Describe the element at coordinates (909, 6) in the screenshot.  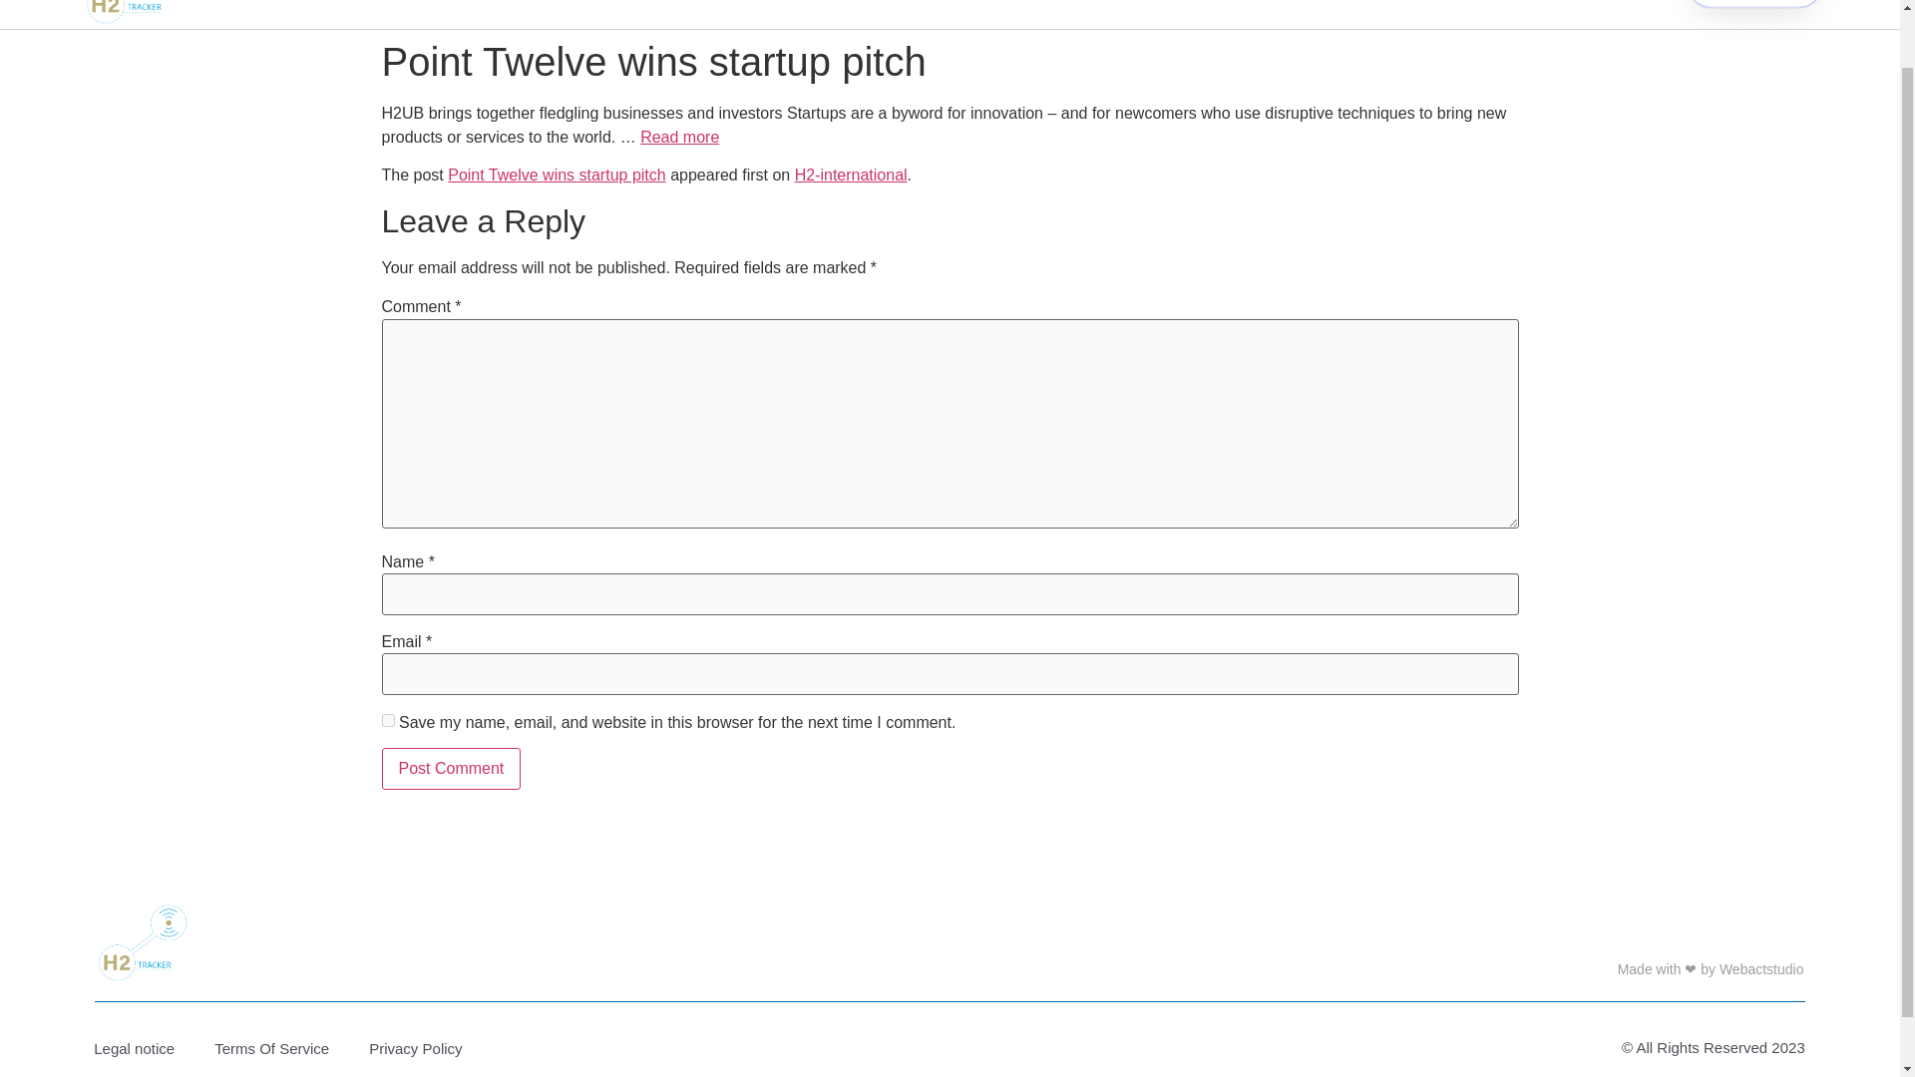
I see `News` at that location.